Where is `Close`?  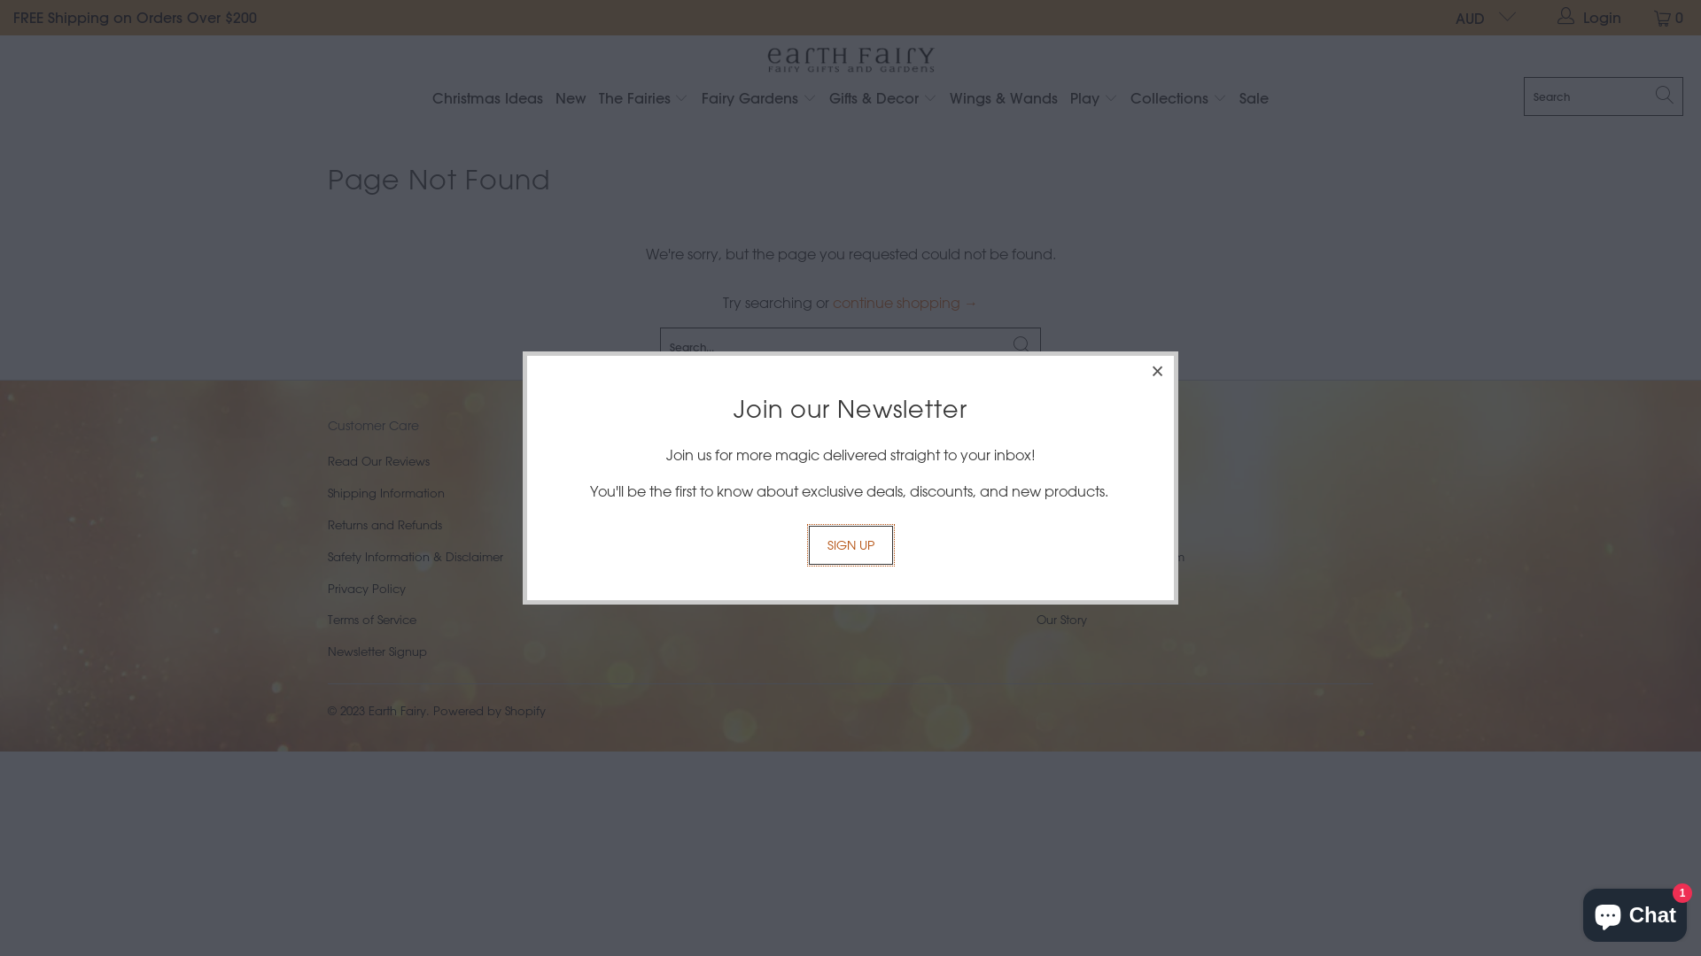 Close is located at coordinates (1158, 372).